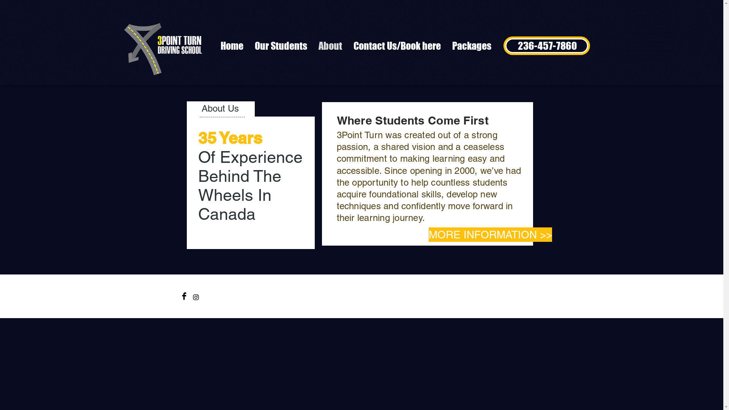  Describe the element at coordinates (281, 46) in the screenshot. I see `Our Students` at that location.